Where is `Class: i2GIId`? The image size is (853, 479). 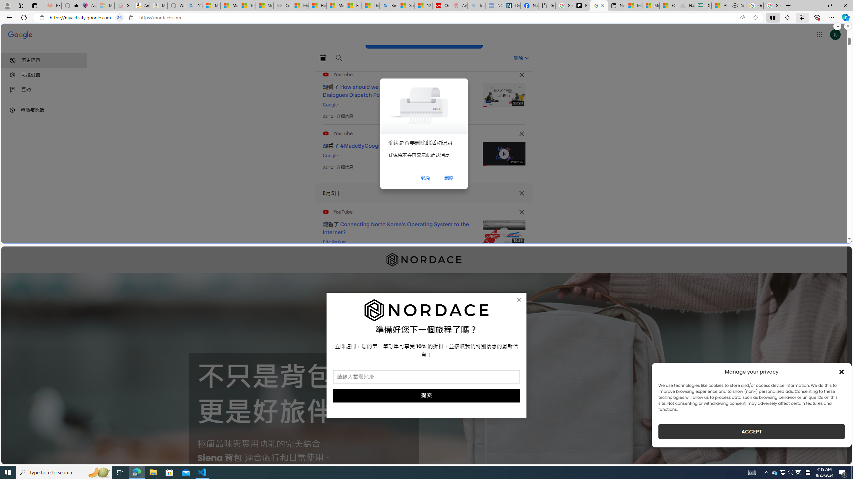 Class: i2GIId is located at coordinates (13, 90).